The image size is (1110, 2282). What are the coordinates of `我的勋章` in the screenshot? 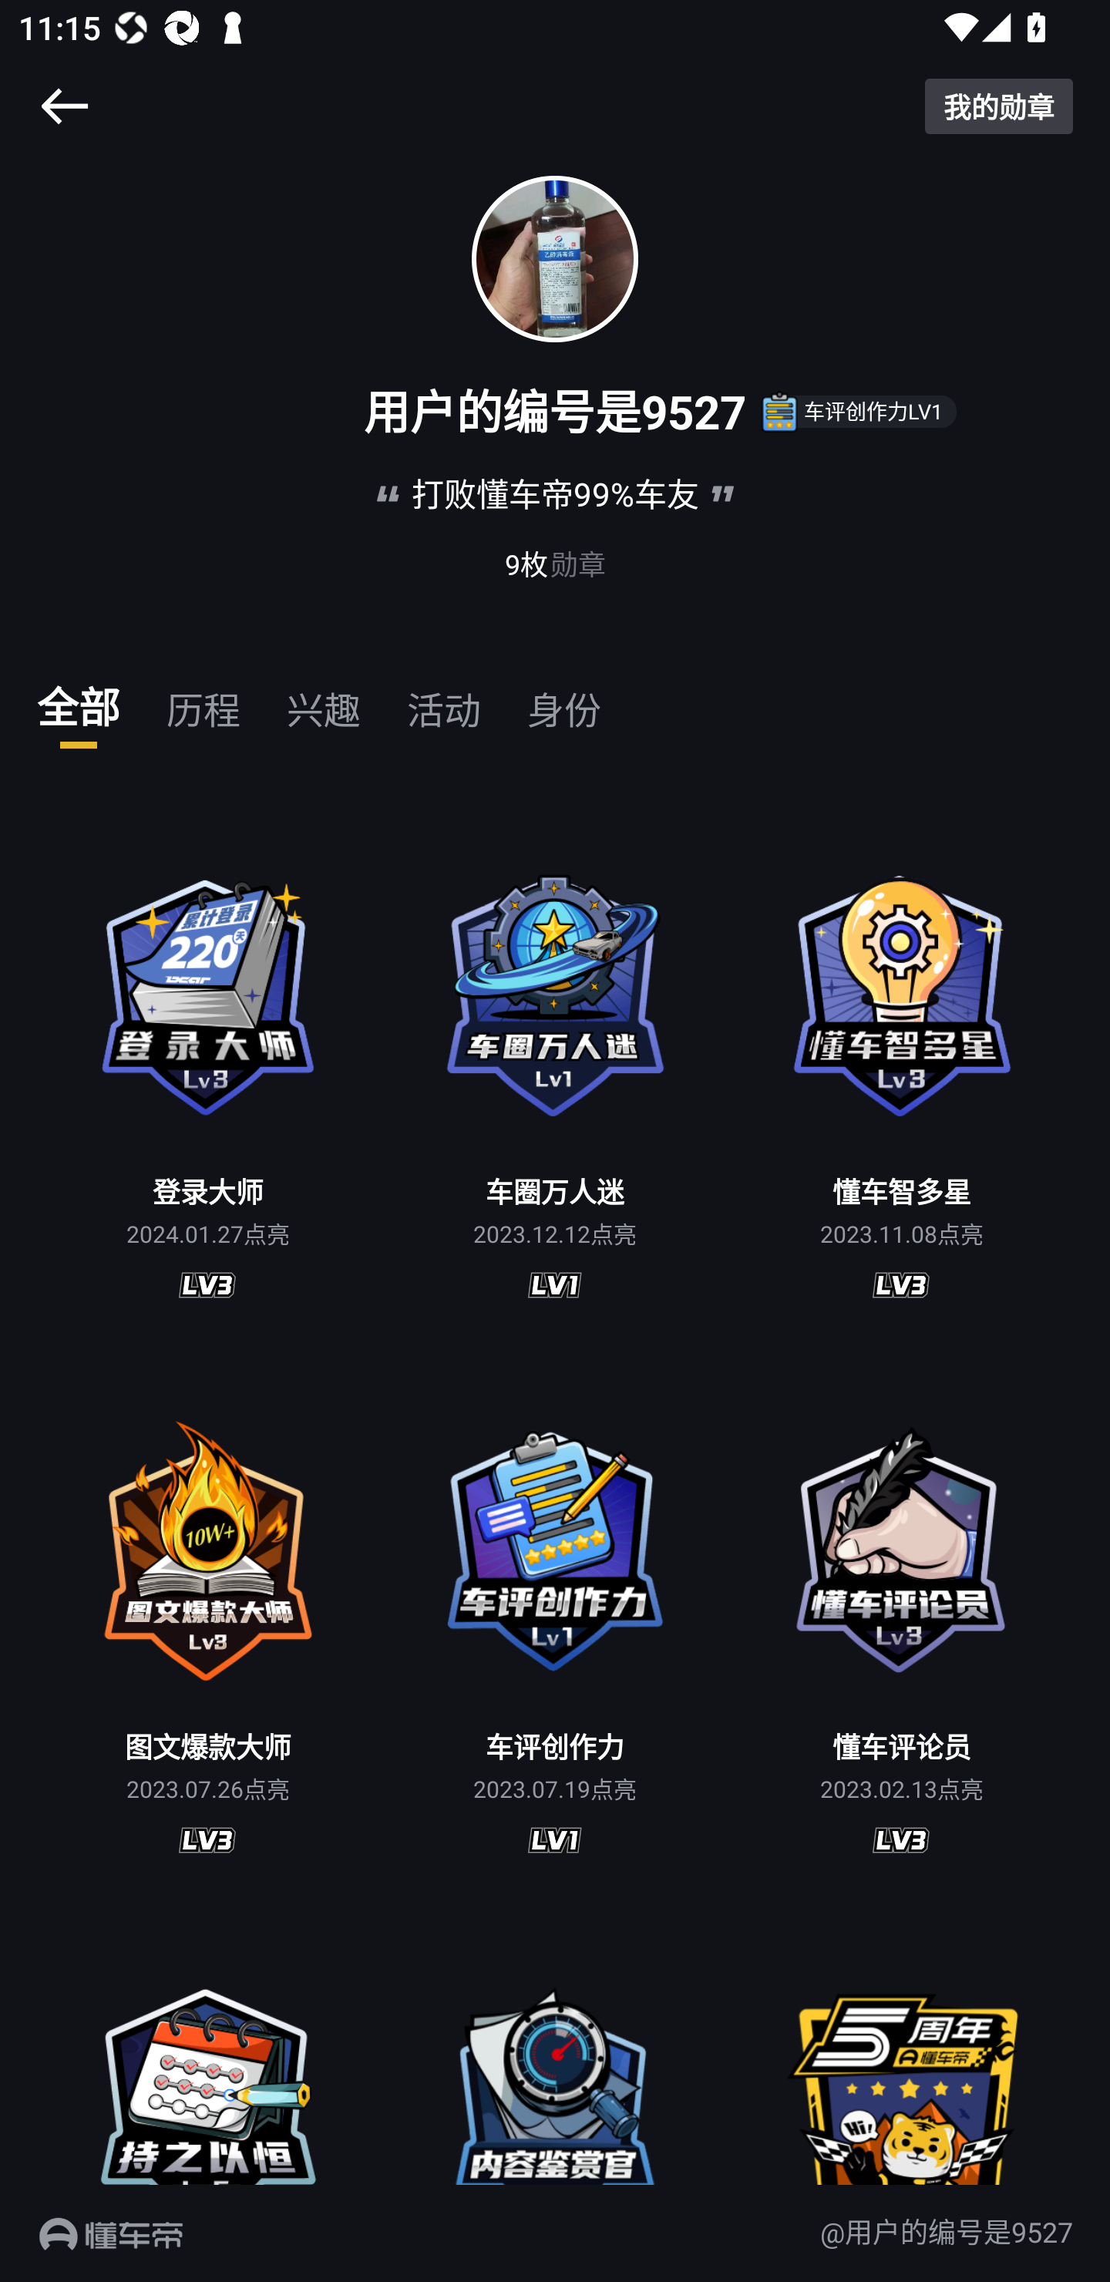 It's located at (999, 106).